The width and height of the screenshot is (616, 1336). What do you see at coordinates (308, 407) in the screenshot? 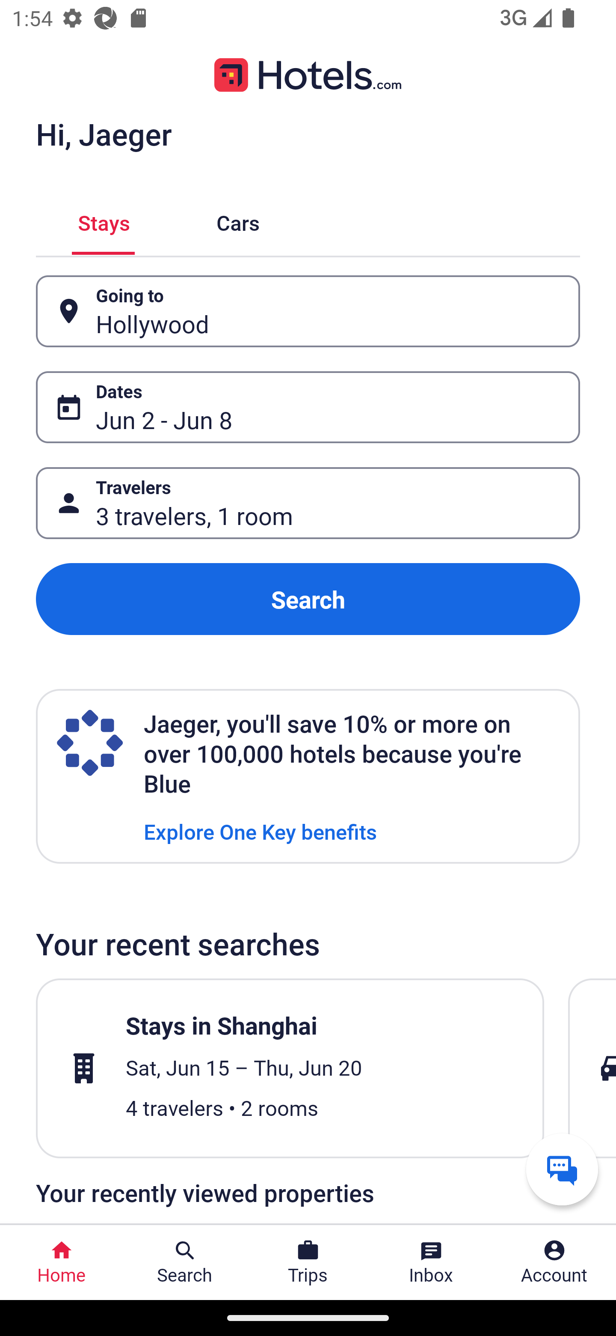
I see `Dates Button Jun 2 - Jun 8` at bounding box center [308, 407].